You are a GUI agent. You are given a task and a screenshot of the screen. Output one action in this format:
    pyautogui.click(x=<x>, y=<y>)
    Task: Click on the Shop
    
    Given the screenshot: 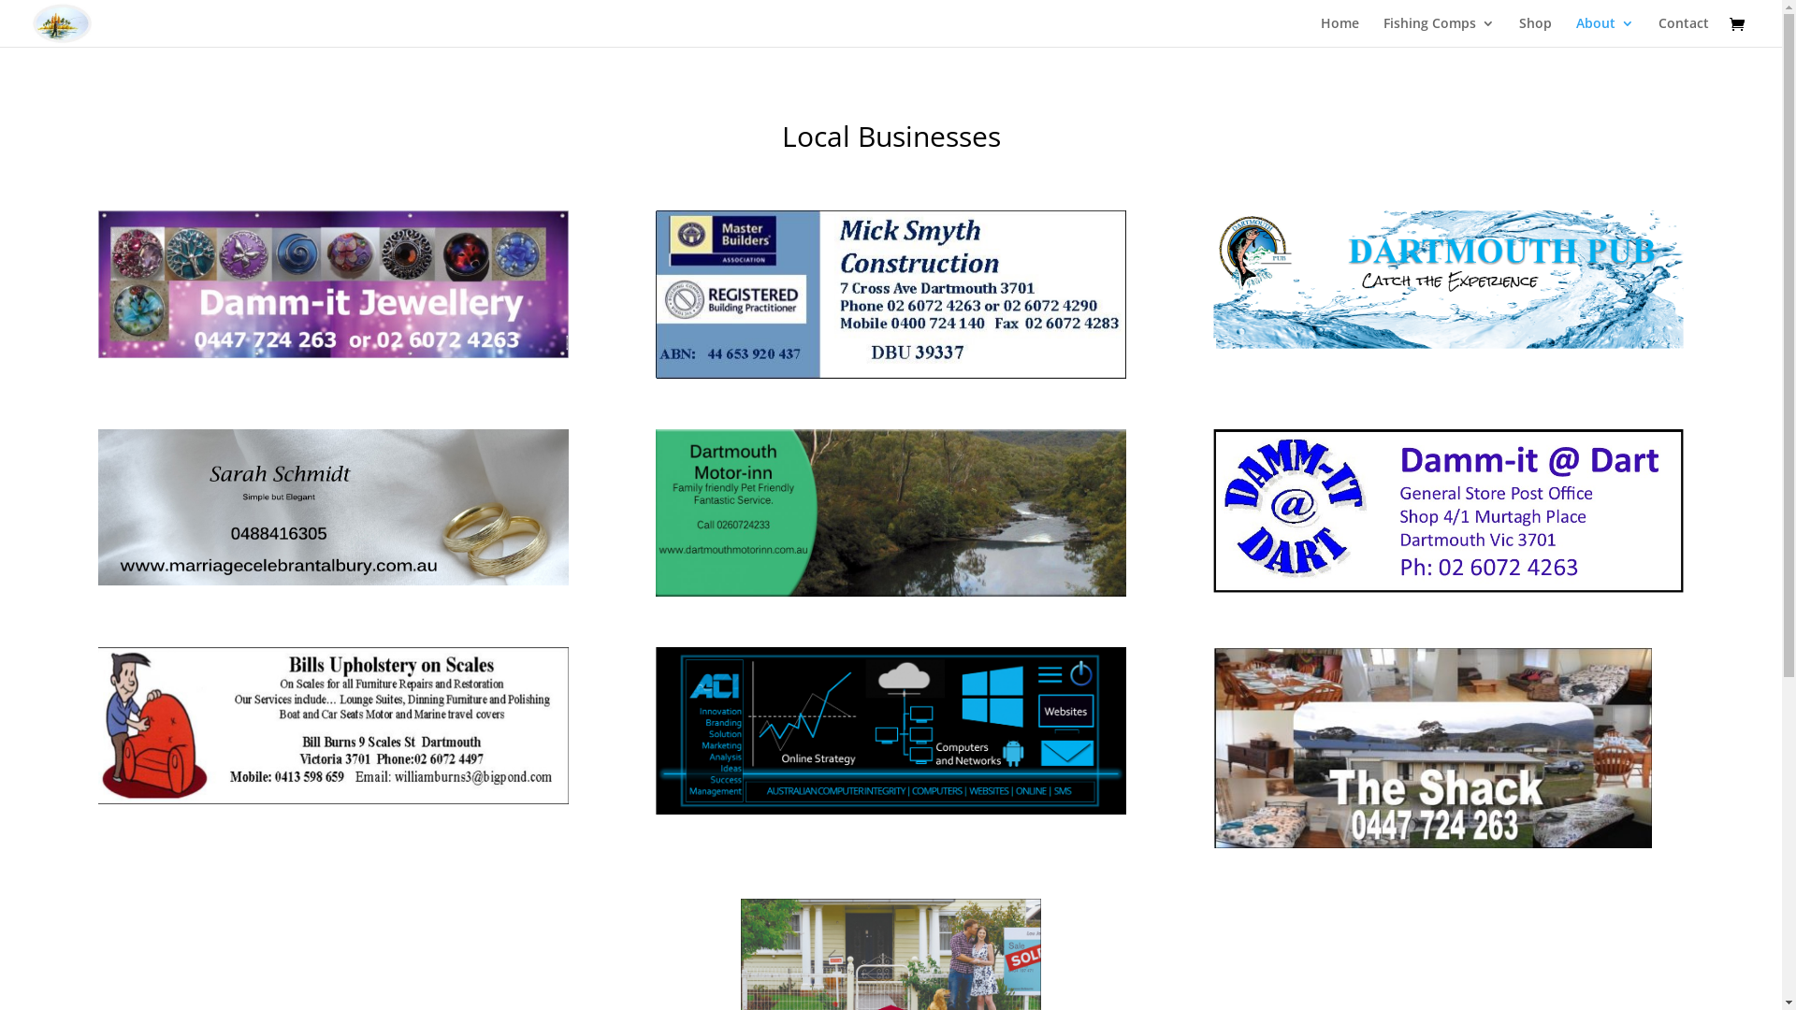 What is the action you would take?
    pyautogui.click(x=1536, y=32)
    